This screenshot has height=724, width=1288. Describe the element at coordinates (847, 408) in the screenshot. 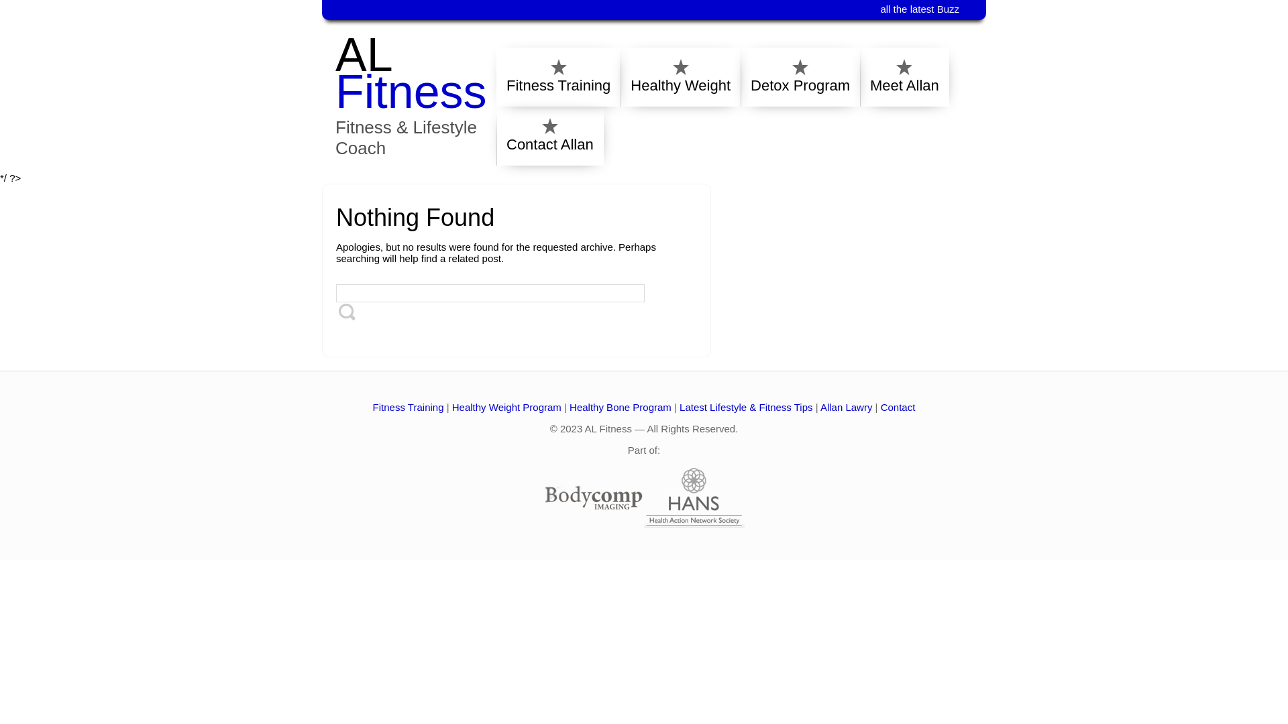

I see `Allan Lawry` at that location.